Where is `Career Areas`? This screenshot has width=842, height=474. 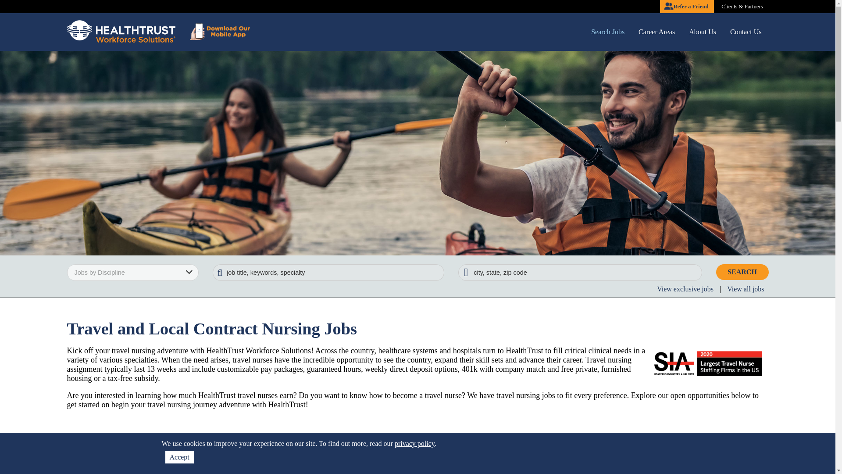 Career Areas is located at coordinates (657, 32).